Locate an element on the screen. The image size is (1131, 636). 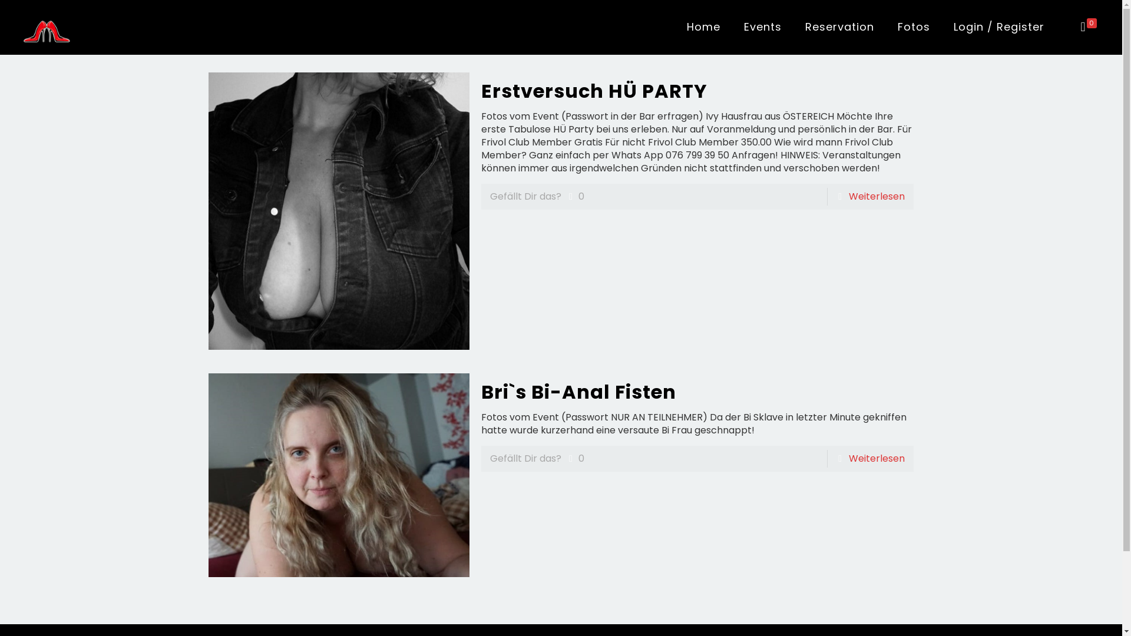
Login / Register is located at coordinates (999, 27).